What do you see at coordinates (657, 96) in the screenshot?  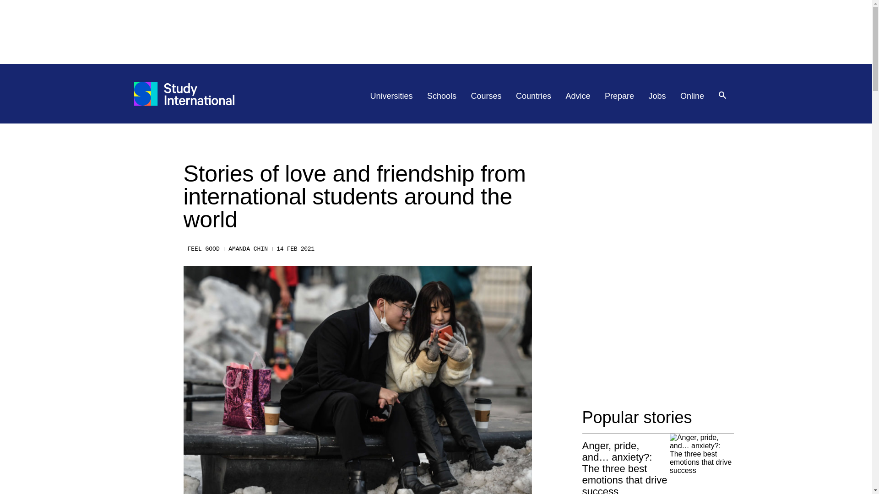 I see `Jobs` at bounding box center [657, 96].